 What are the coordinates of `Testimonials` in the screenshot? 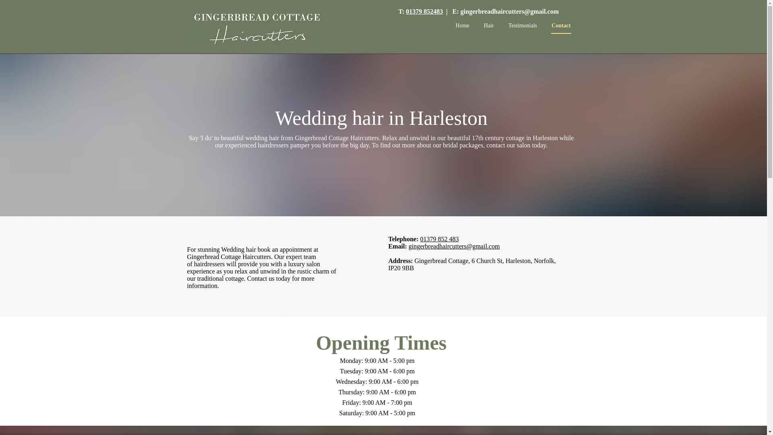 It's located at (523, 26).